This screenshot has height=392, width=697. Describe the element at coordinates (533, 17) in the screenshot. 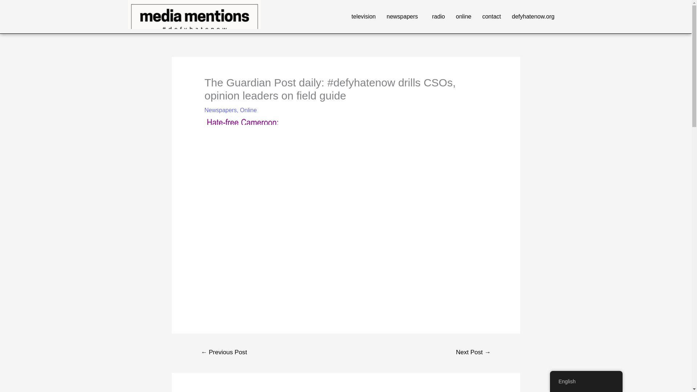

I see `defyhatenow.org` at that location.